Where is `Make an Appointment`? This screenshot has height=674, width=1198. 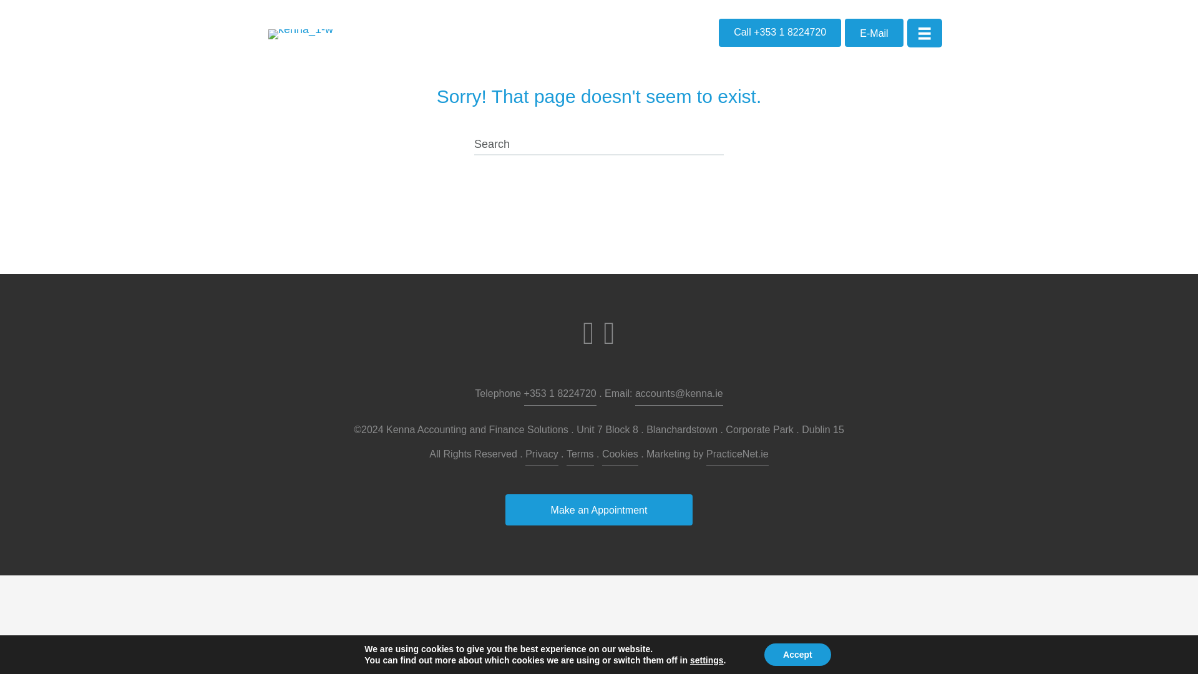
Make an Appointment is located at coordinates (599, 509).